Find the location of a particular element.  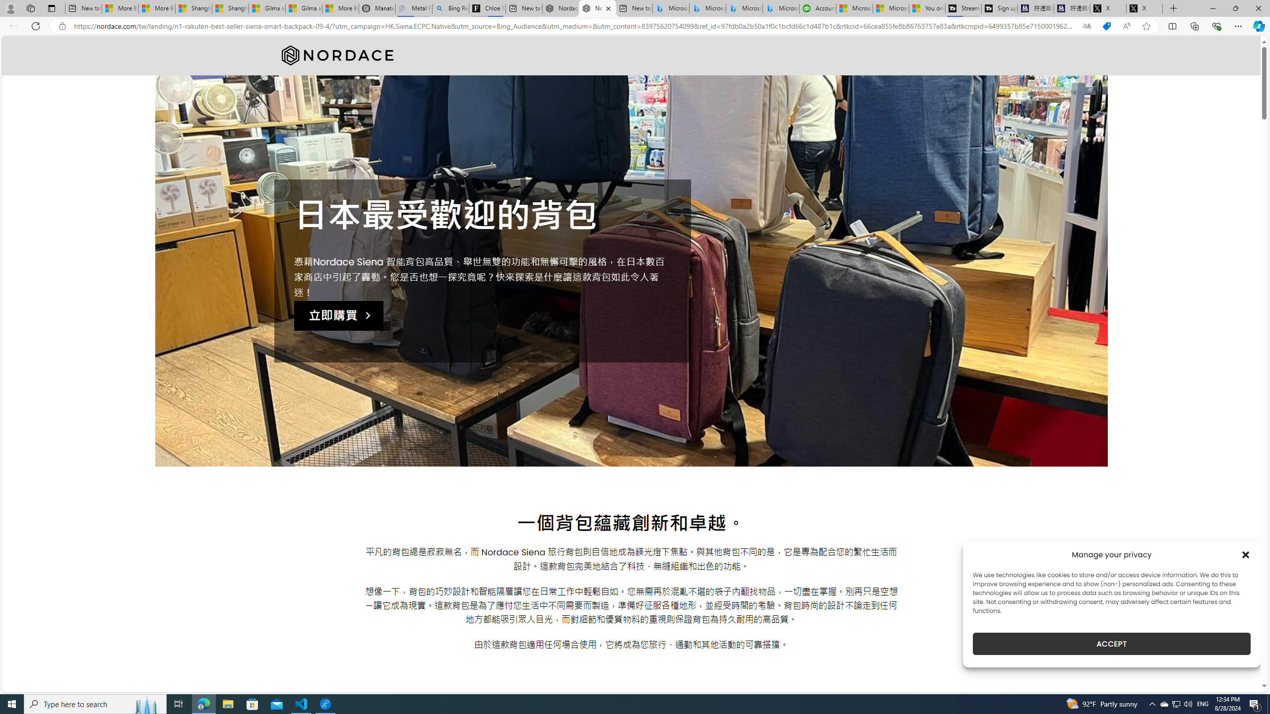

Split screen is located at coordinates (1173, 26).